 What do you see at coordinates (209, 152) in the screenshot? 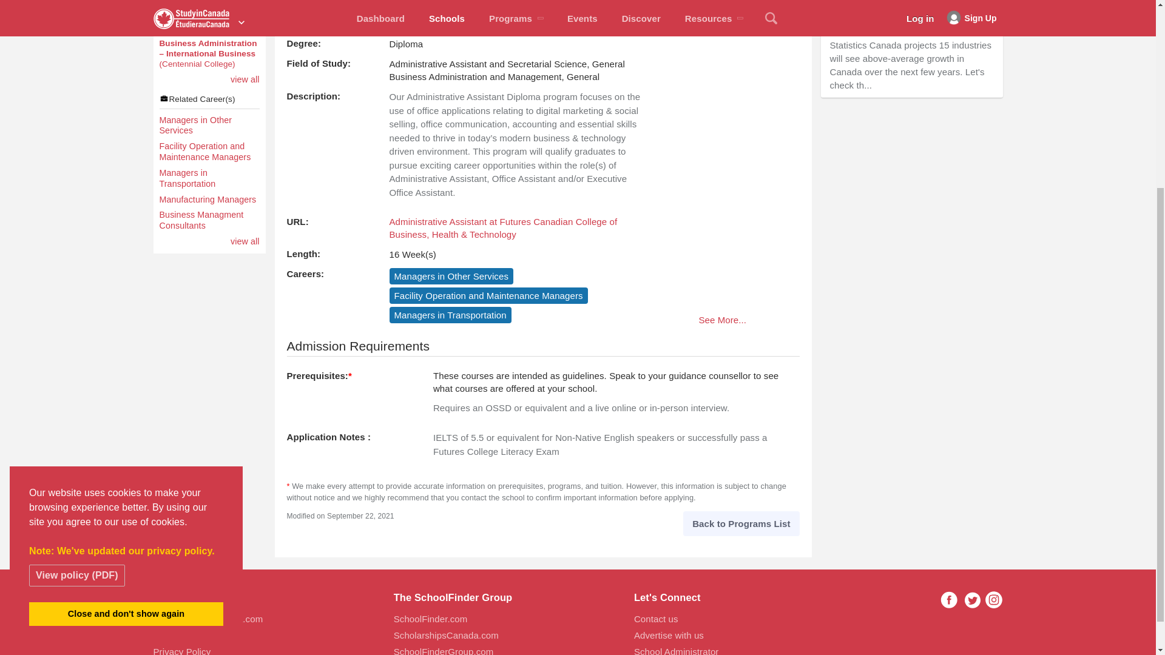
I see `Facility Operation and Maintenance Managers` at bounding box center [209, 152].